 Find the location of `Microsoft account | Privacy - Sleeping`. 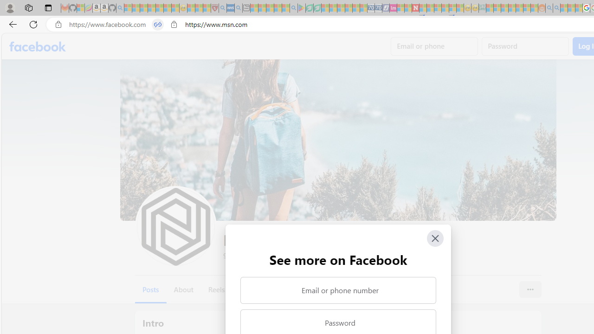

Microsoft account | Privacy - Sleeping is located at coordinates (497, 8).